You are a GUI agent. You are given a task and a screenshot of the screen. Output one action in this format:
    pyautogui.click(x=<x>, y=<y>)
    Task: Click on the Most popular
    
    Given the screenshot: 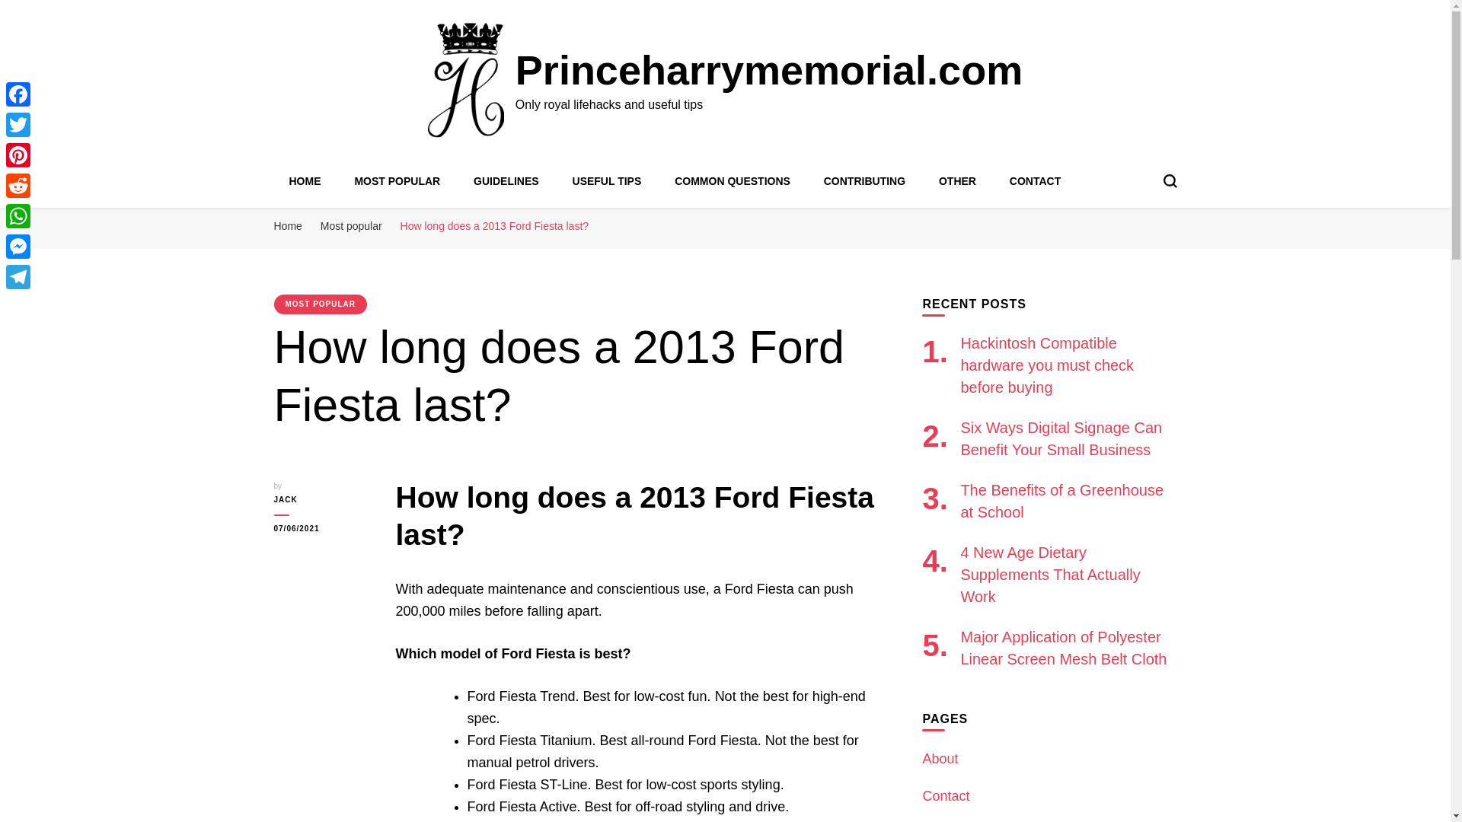 What is the action you would take?
    pyautogui.click(x=350, y=225)
    